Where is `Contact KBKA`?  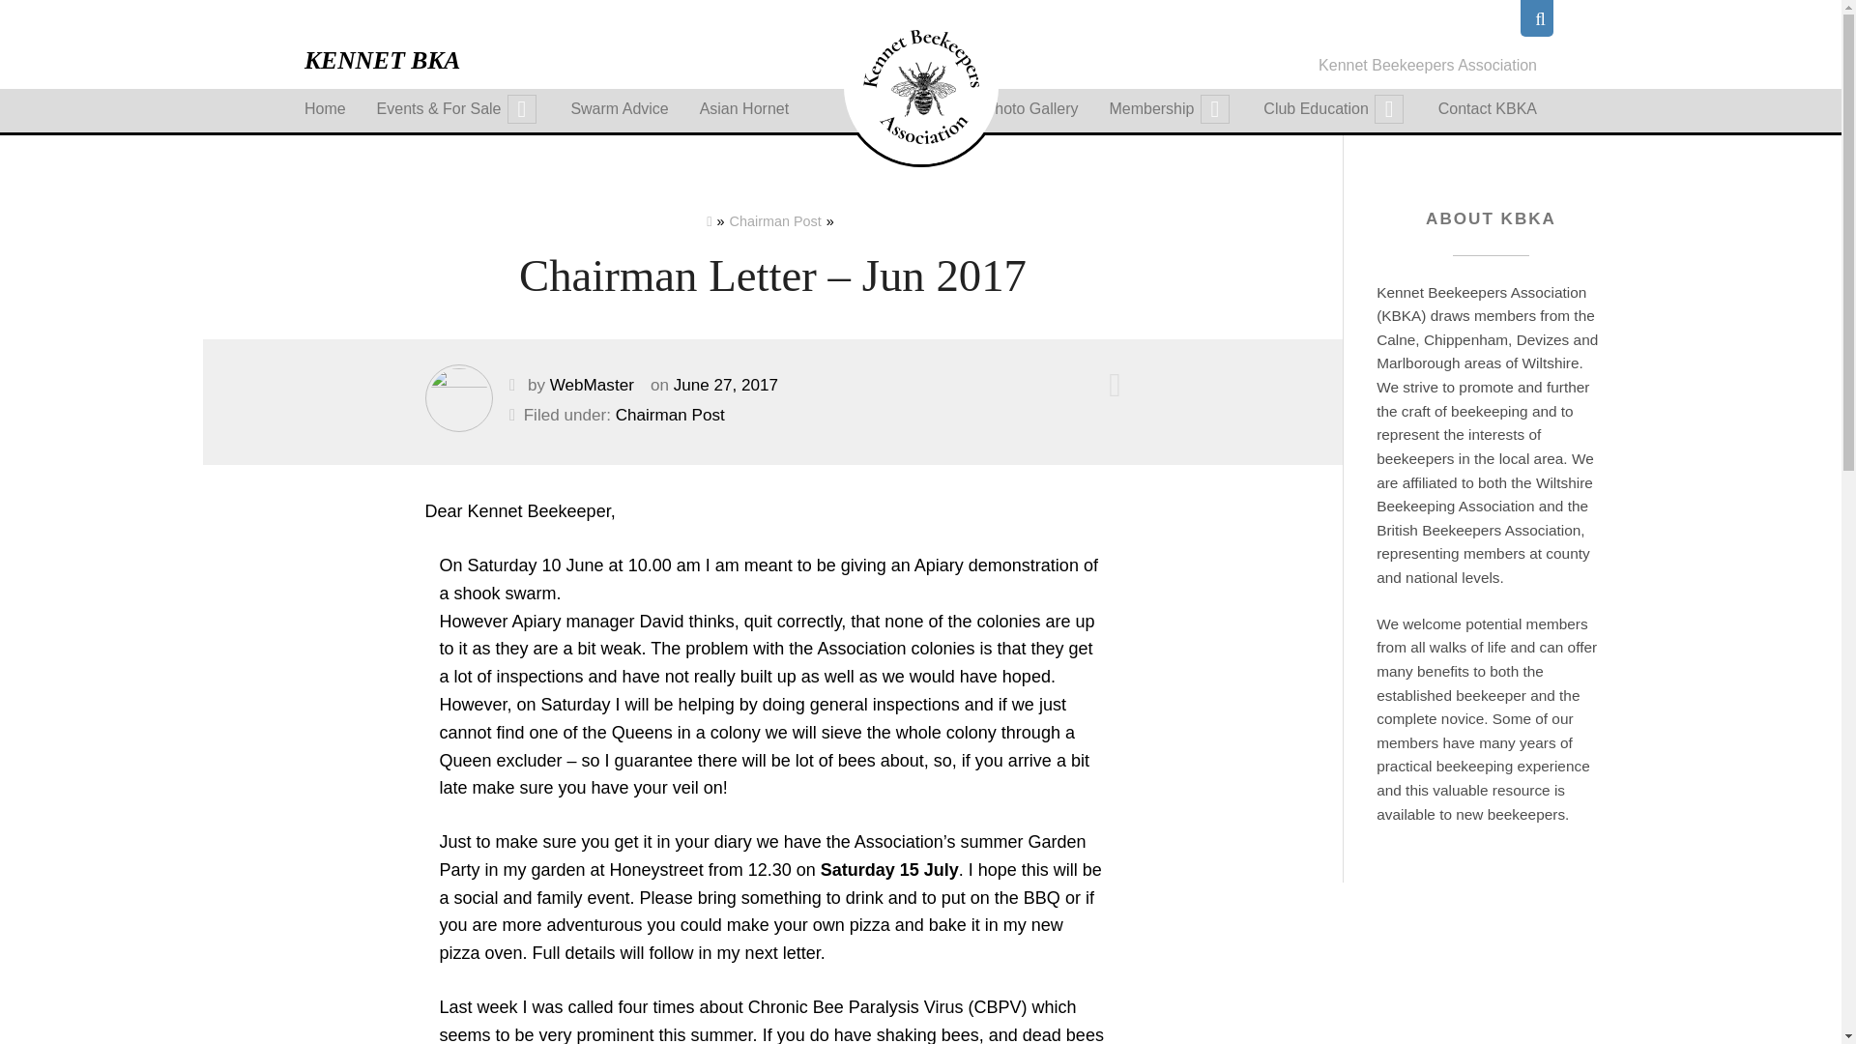
Contact KBKA is located at coordinates (1487, 108).